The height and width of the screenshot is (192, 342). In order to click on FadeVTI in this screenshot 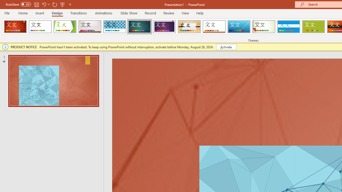, I will do `click(15, 27)`.